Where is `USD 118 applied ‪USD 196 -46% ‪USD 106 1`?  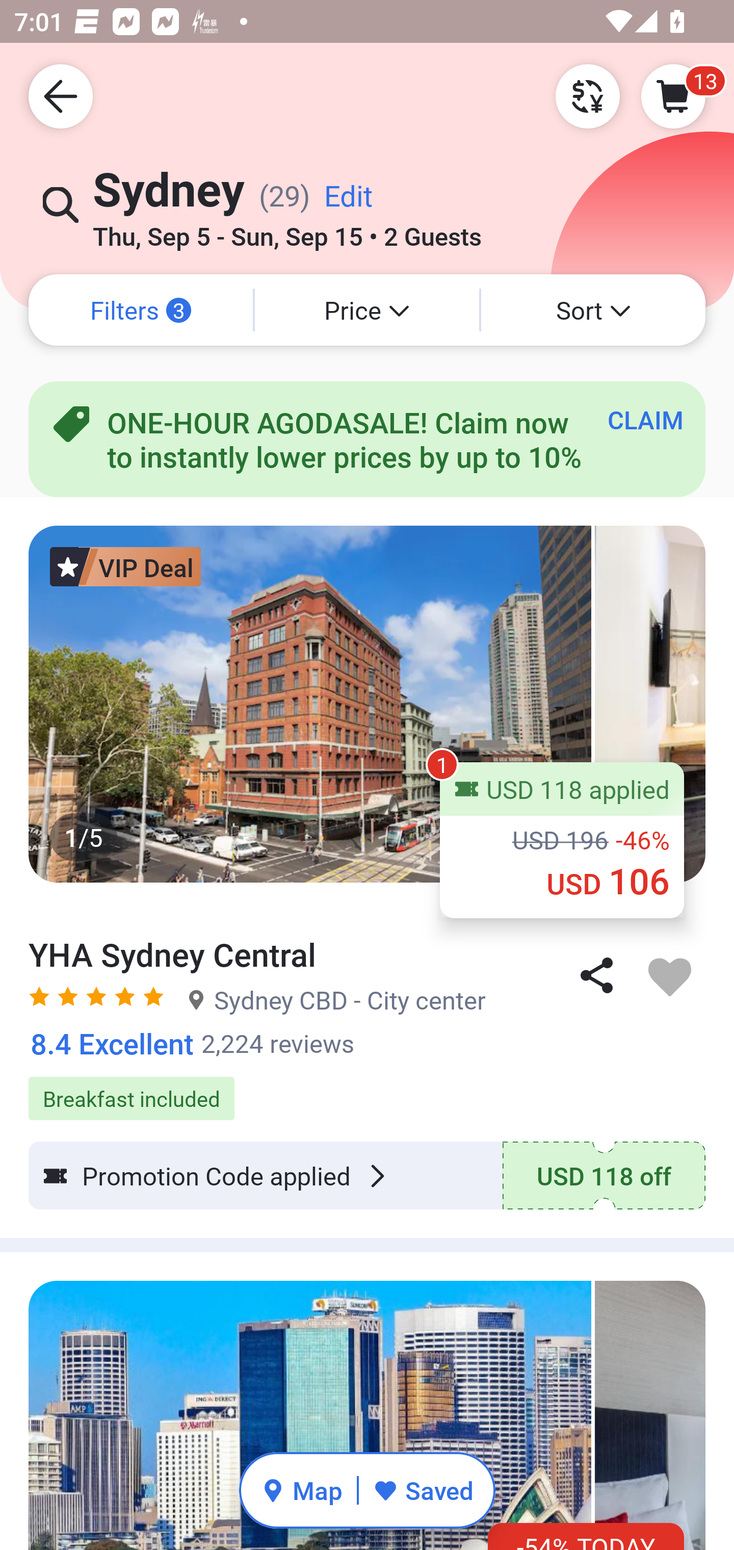 USD 118 applied ‪USD 196 -46% ‪USD 106 1 is located at coordinates (562, 840).